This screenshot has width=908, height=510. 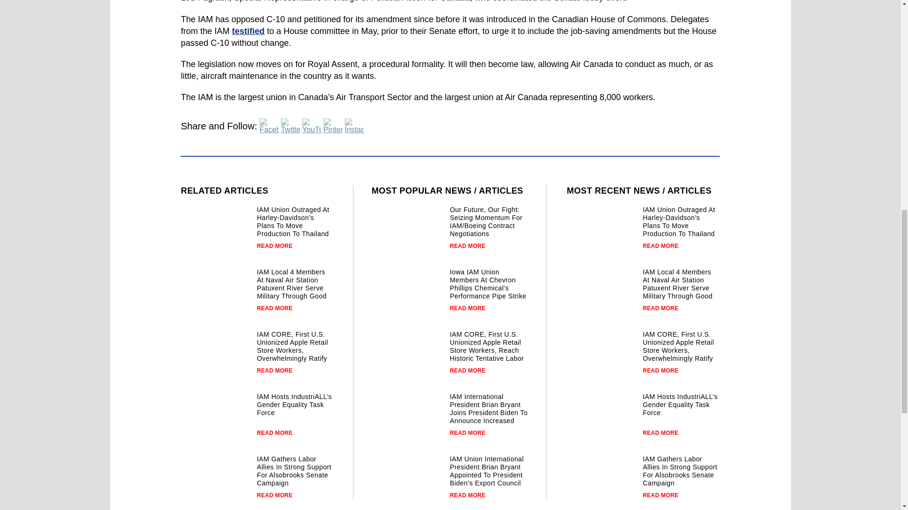 What do you see at coordinates (269, 126) in the screenshot?
I see `Facebook` at bounding box center [269, 126].